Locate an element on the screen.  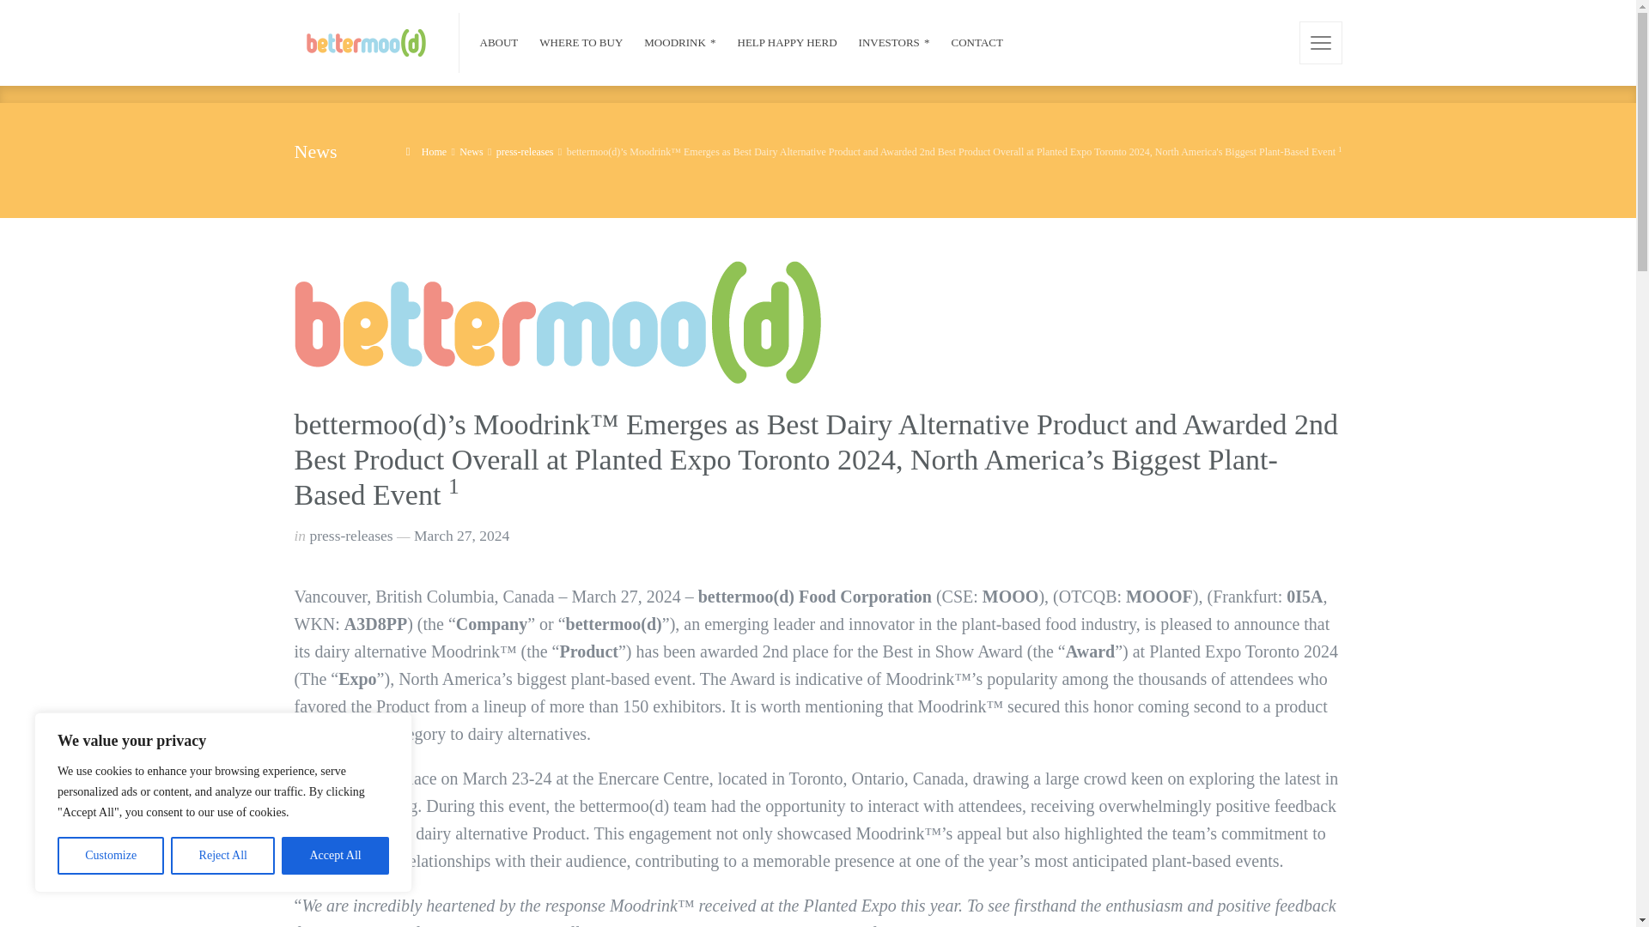
Accept All is located at coordinates (335, 856).